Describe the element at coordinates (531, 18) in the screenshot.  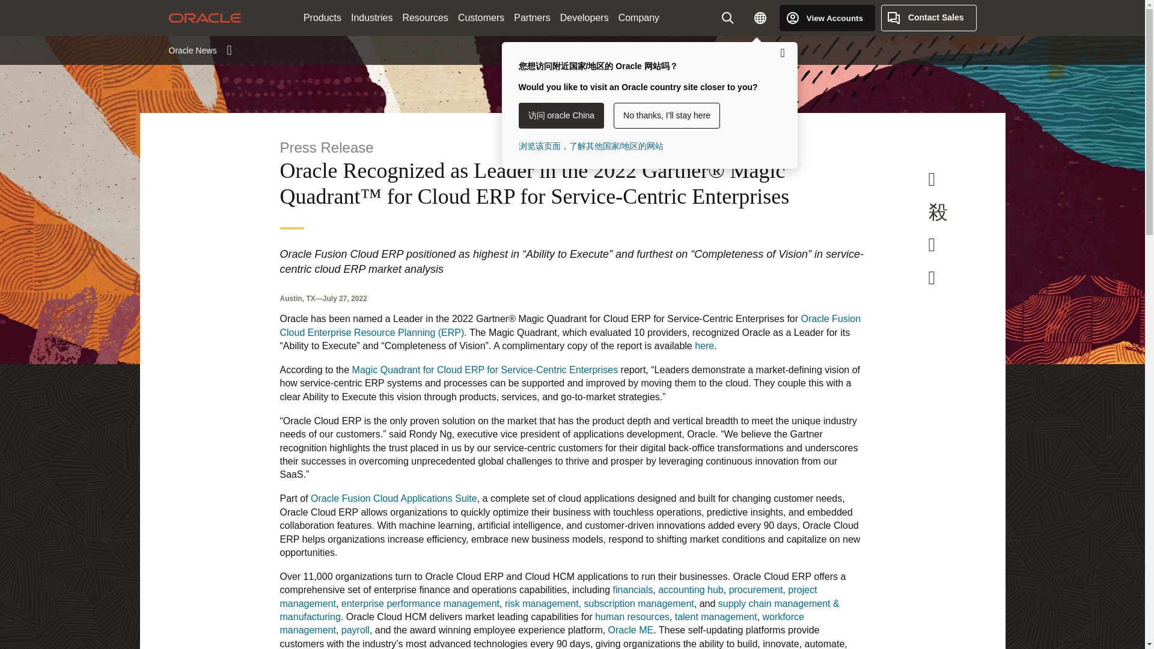
I see `Partners` at that location.